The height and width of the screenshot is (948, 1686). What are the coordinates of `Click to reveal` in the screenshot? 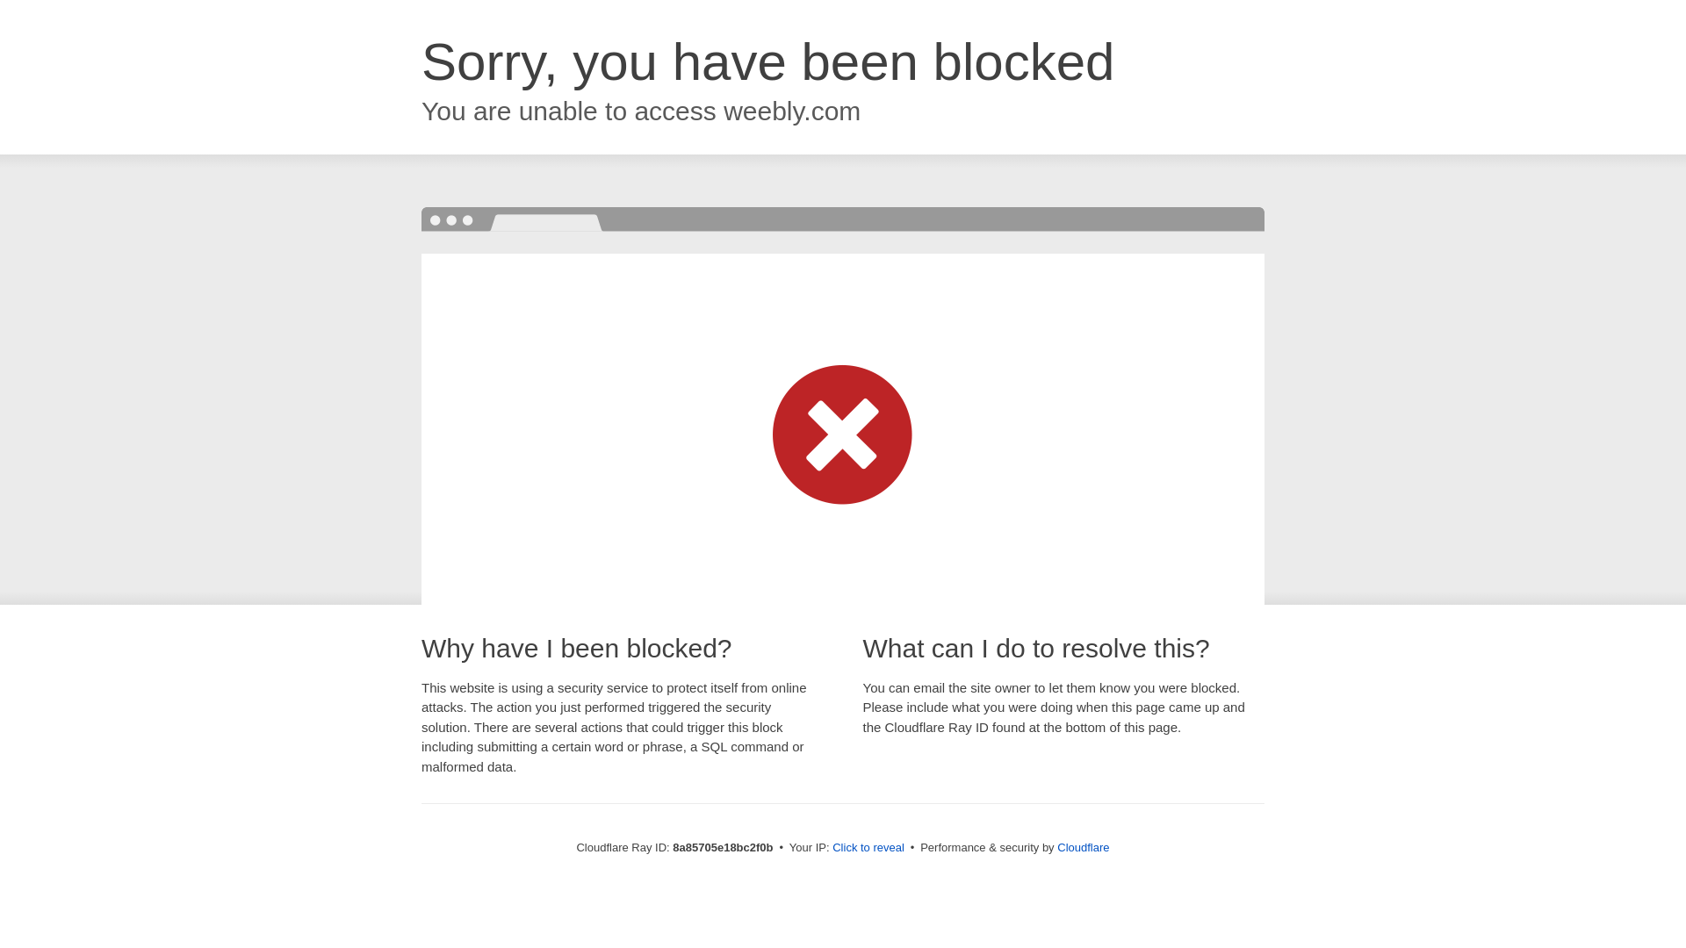 It's located at (868, 848).